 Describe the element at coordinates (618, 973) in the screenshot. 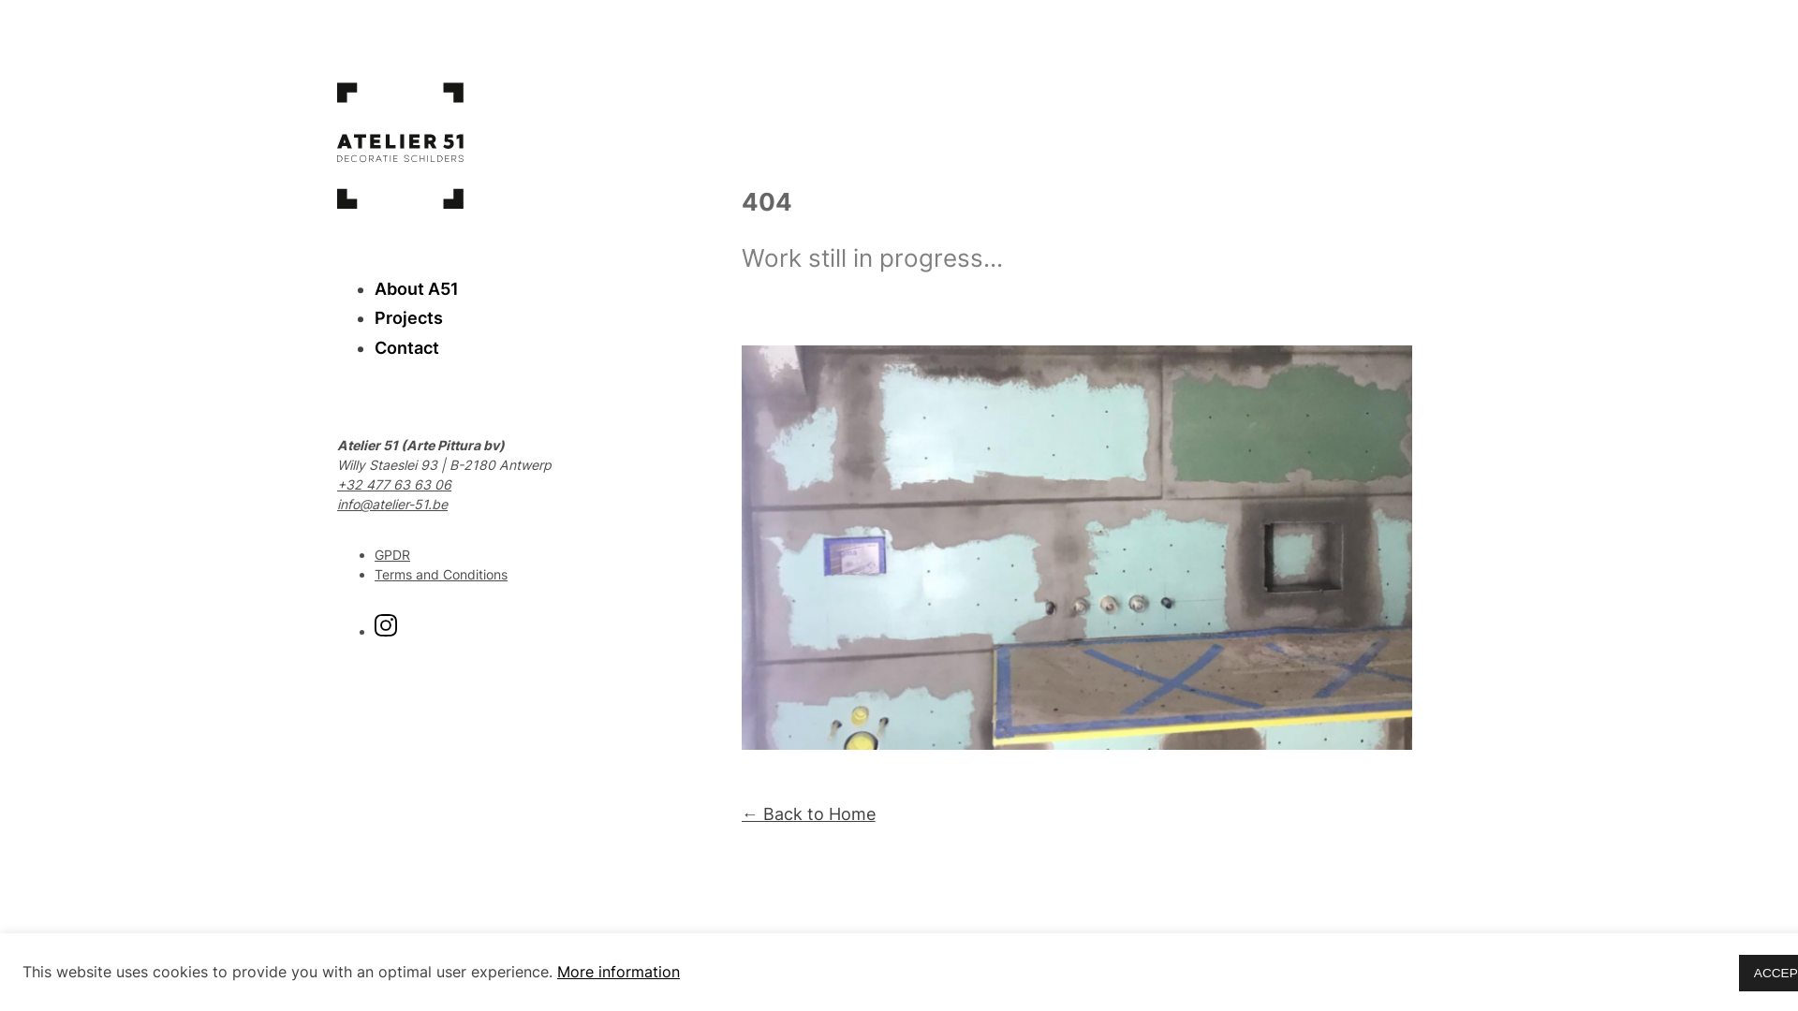

I see `More information` at that location.